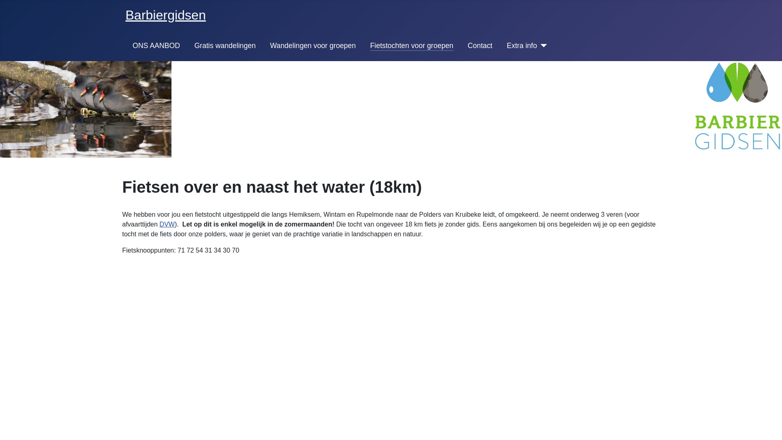 The image size is (782, 440). Describe the element at coordinates (167, 224) in the screenshot. I see `DVW` at that location.